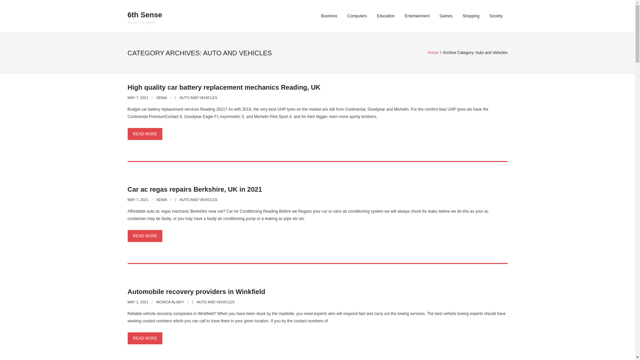 The image size is (640, 360). Describe the element at coordinates (138, 199) in the screenshot. I see `Car ac regas repairs Berkshire, UK in 2021` at that location.